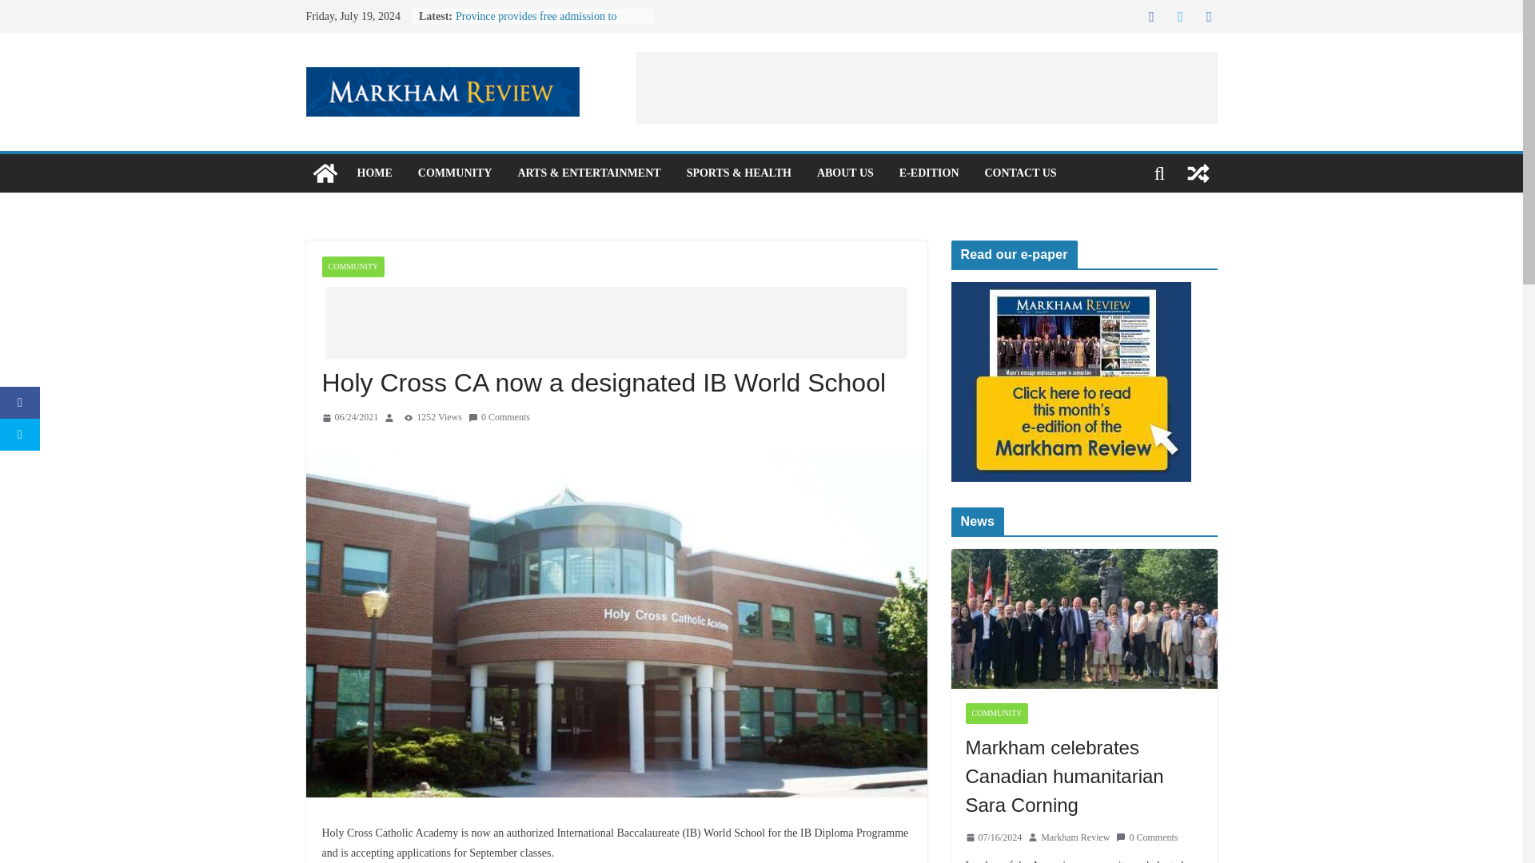  I want to click on ABOUT US, so click(844, 173).